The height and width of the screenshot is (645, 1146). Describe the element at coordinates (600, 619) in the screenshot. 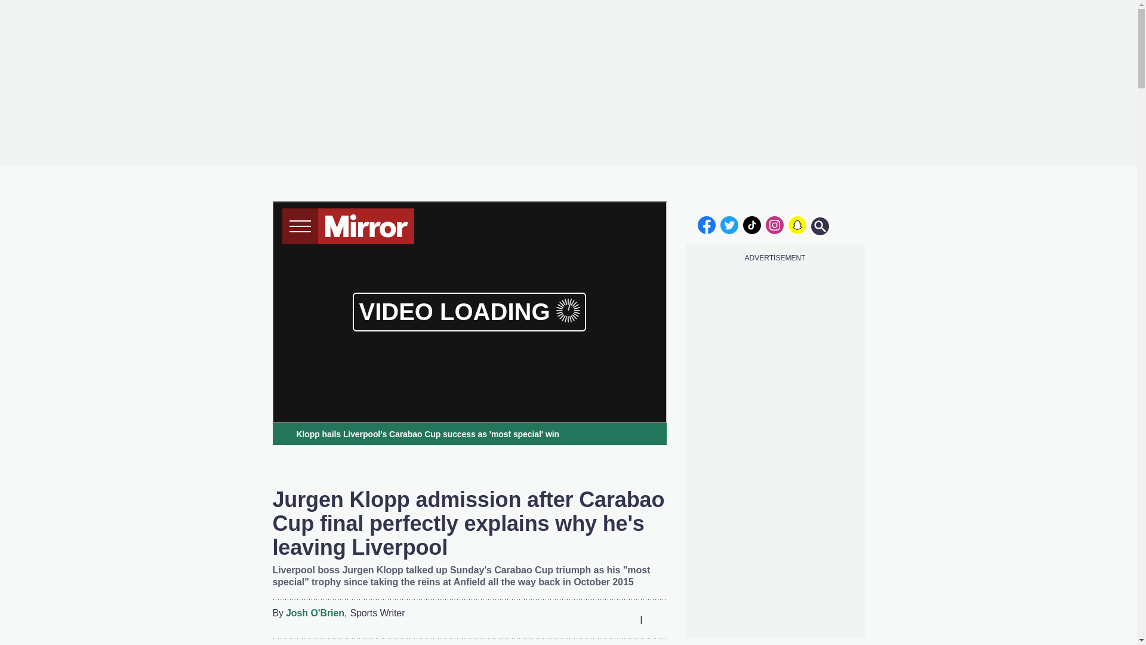

I see `Whatsapp` at that location.